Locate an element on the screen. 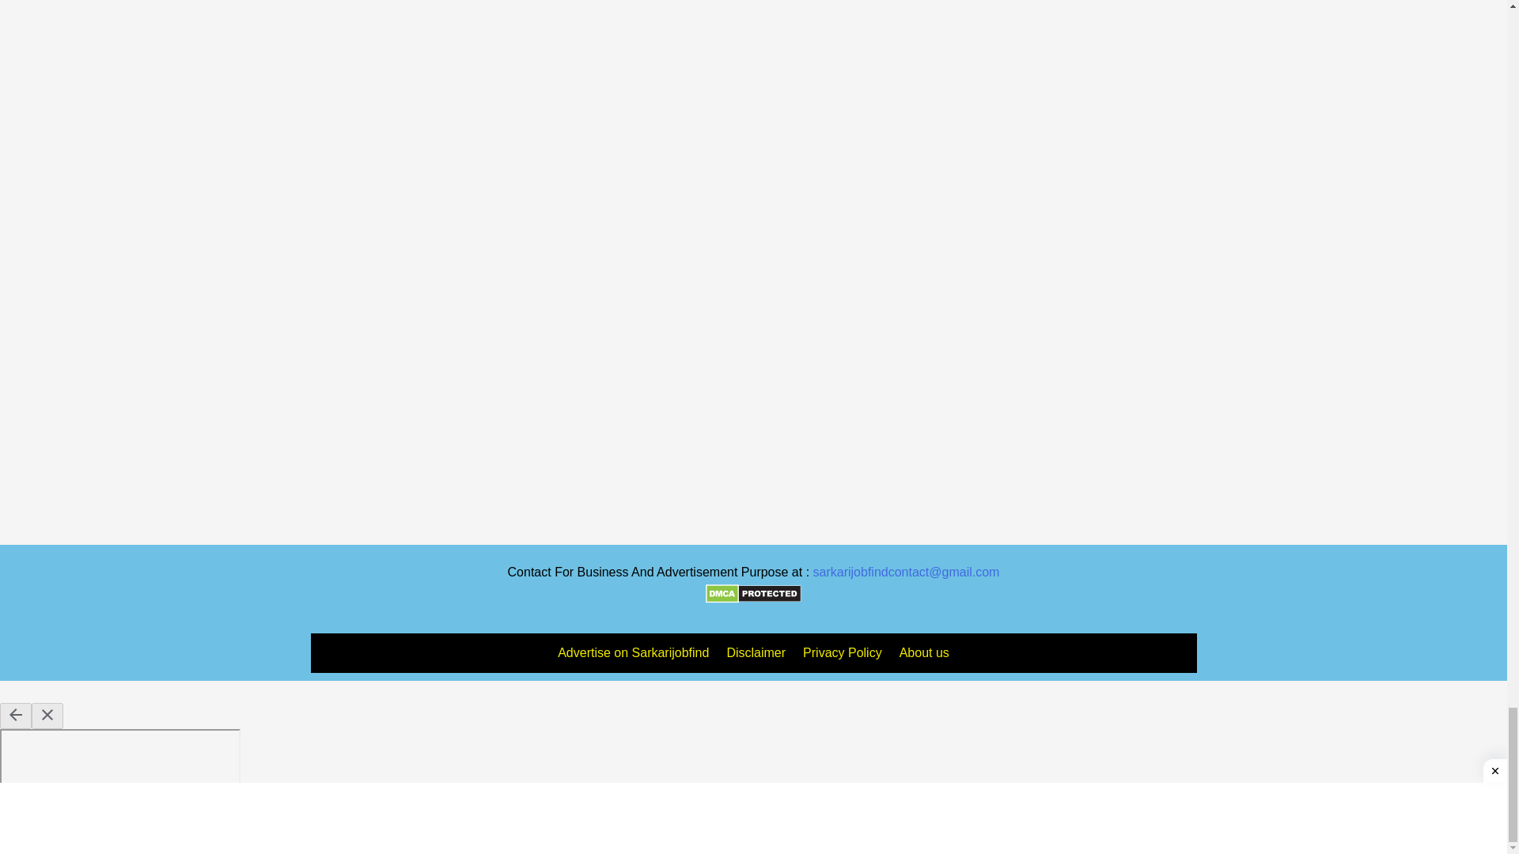 The width and height of the screenshot is (1519, 854). About us is located at coordinates (924, 653).